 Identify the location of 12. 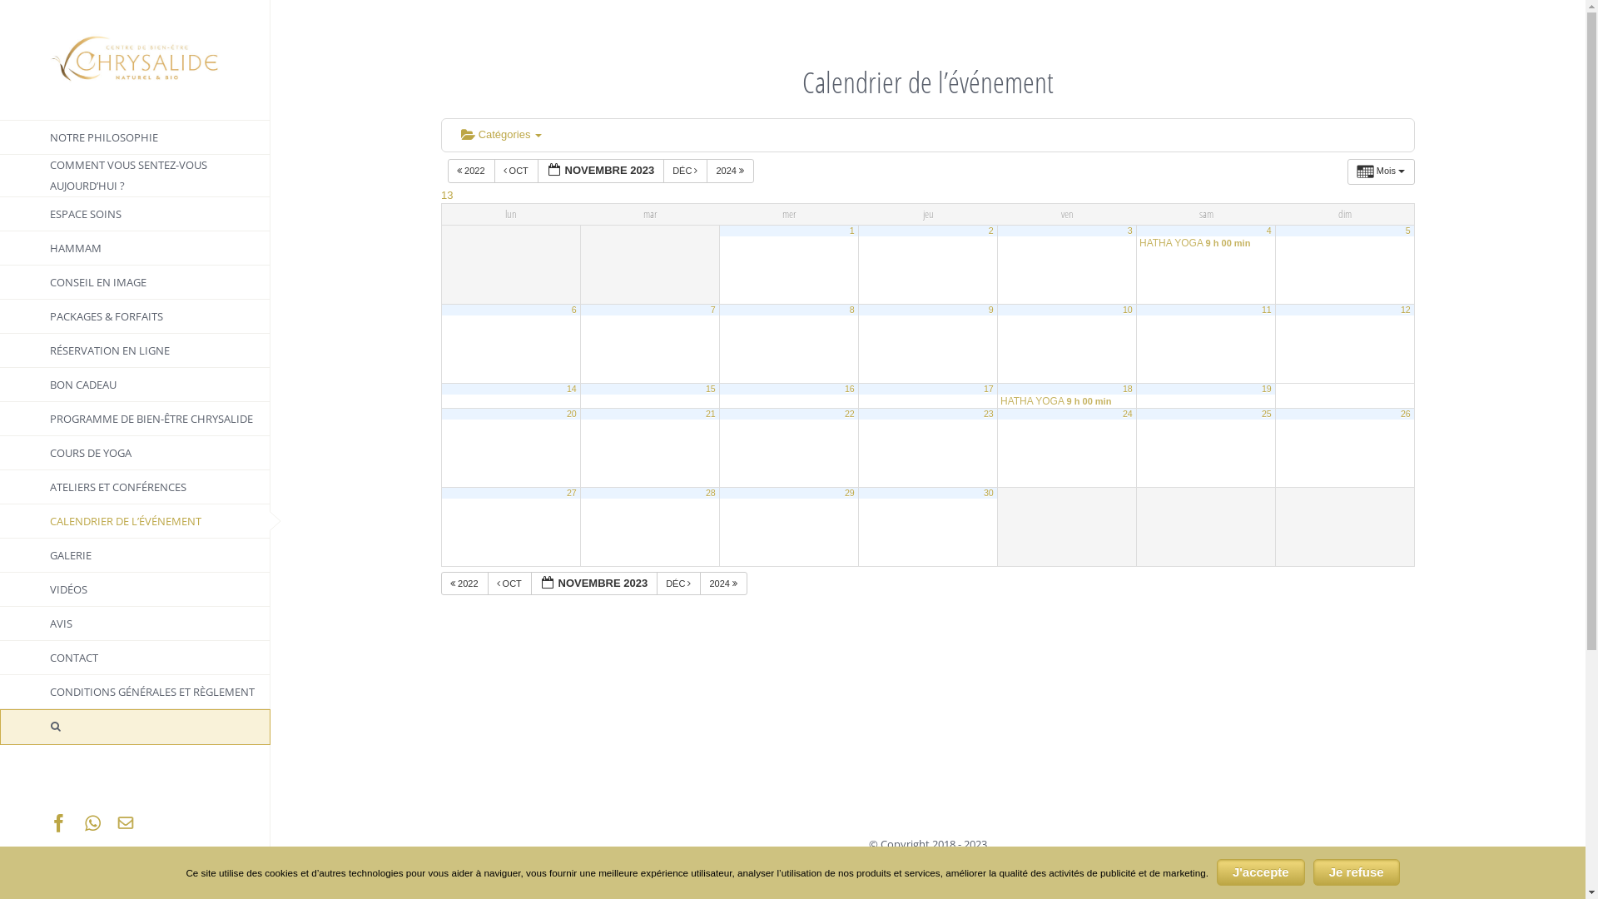
(1406, 309).